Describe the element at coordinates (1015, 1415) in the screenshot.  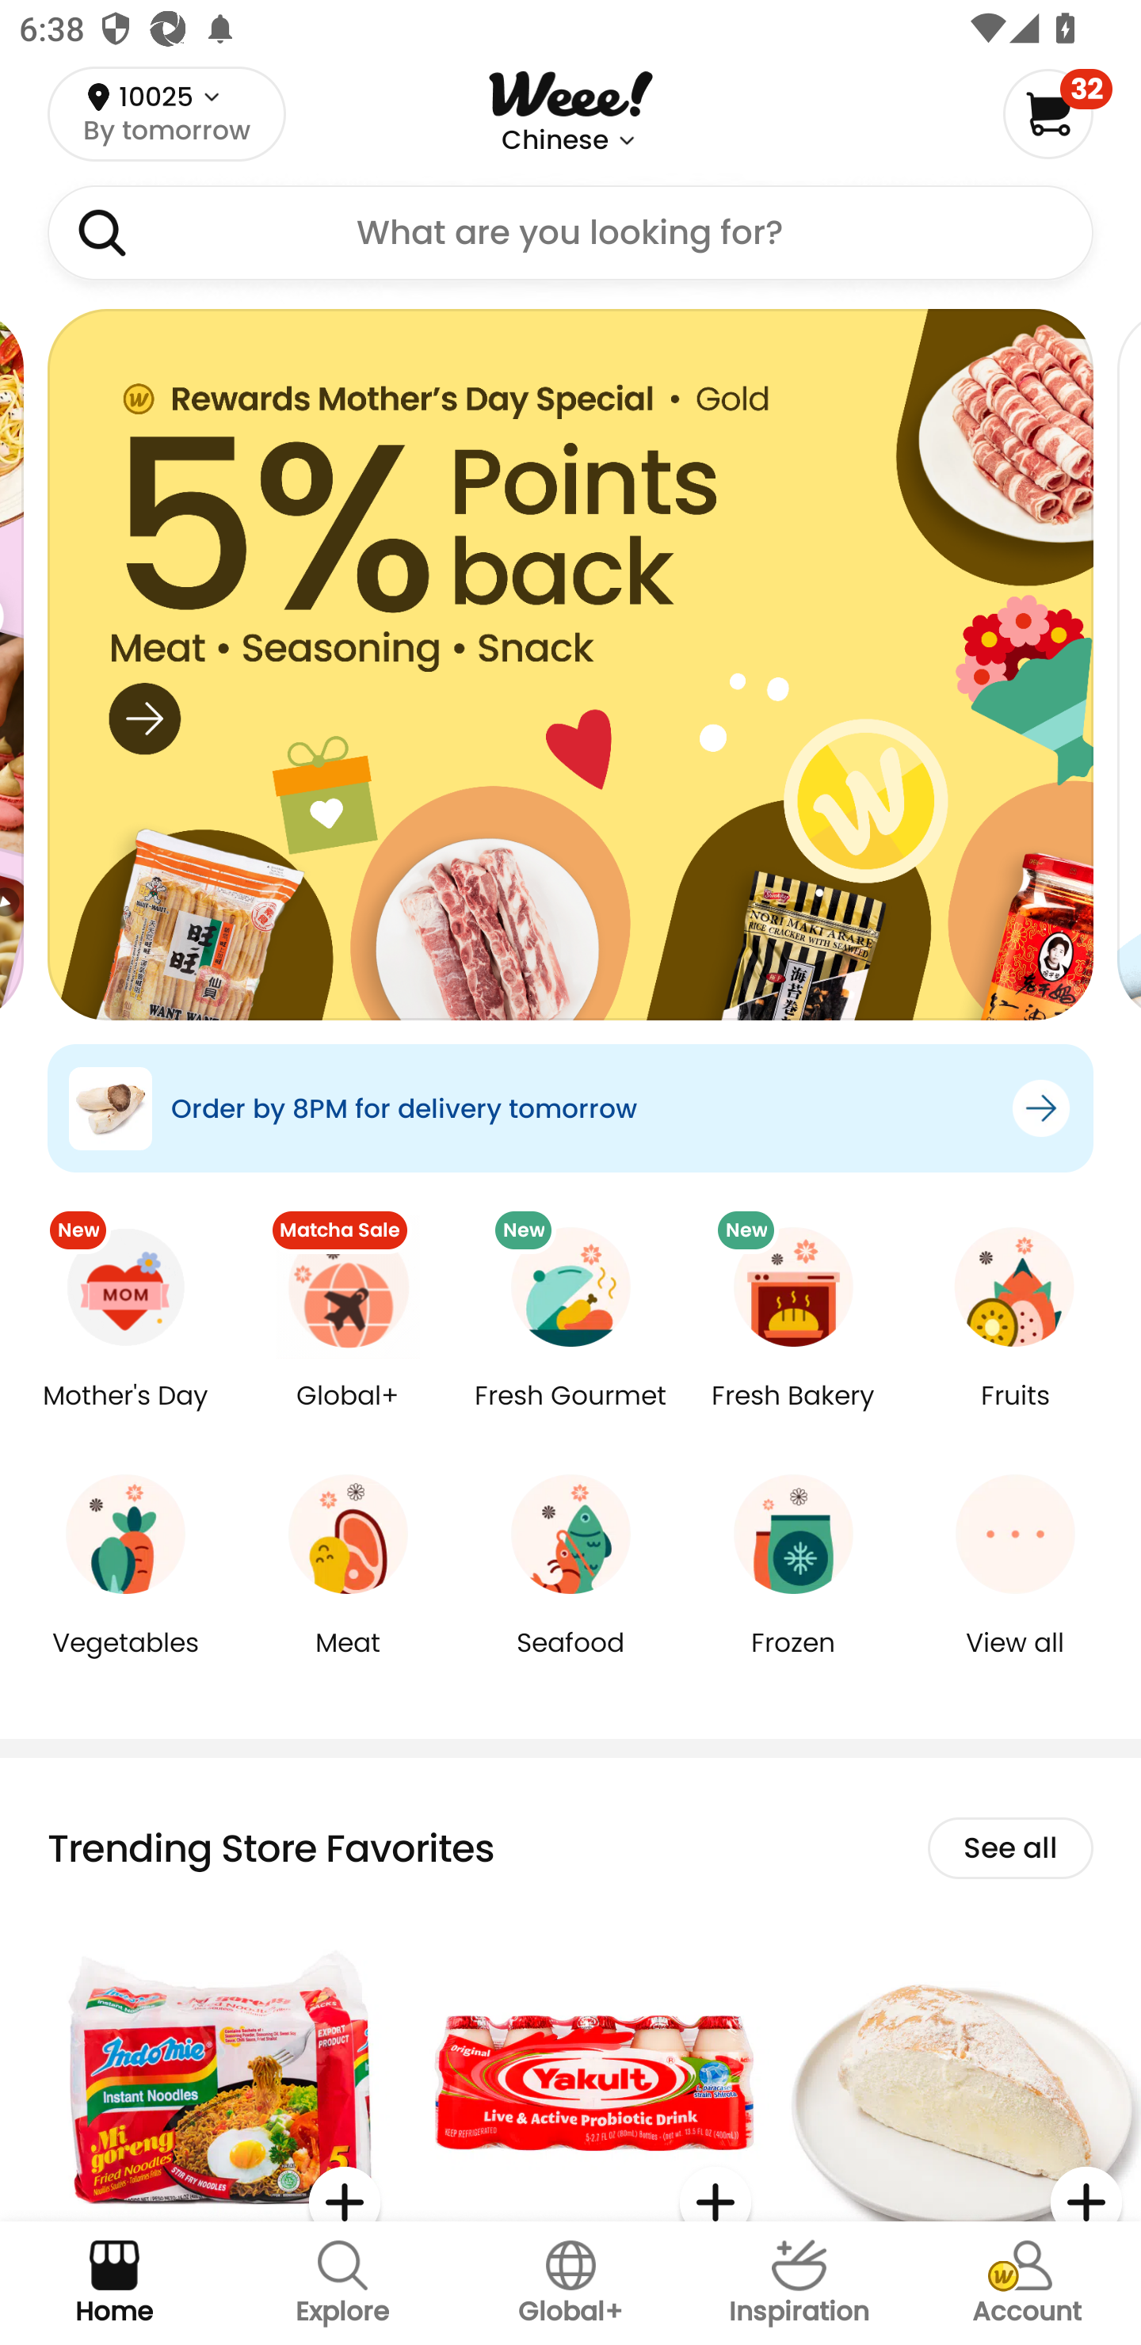
I see `Fruits` at that location.